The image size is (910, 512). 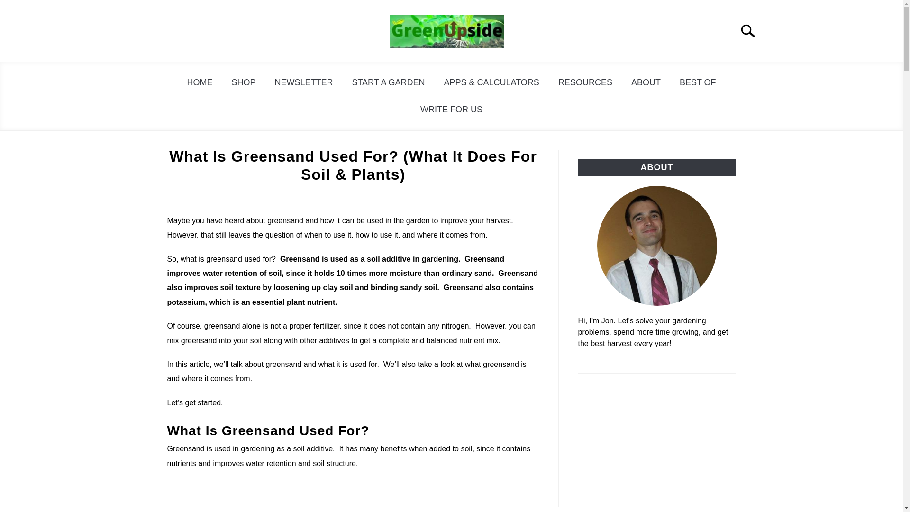 I want to click on HOME, so click(x=200, y=82).